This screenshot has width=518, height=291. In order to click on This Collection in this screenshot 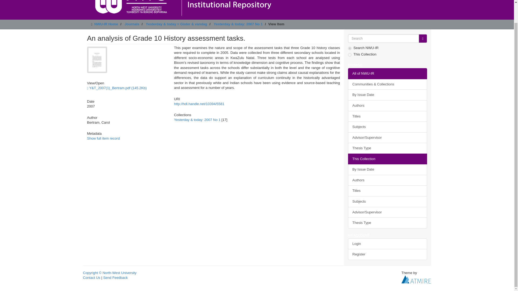, I will do `click(387, 159)`.